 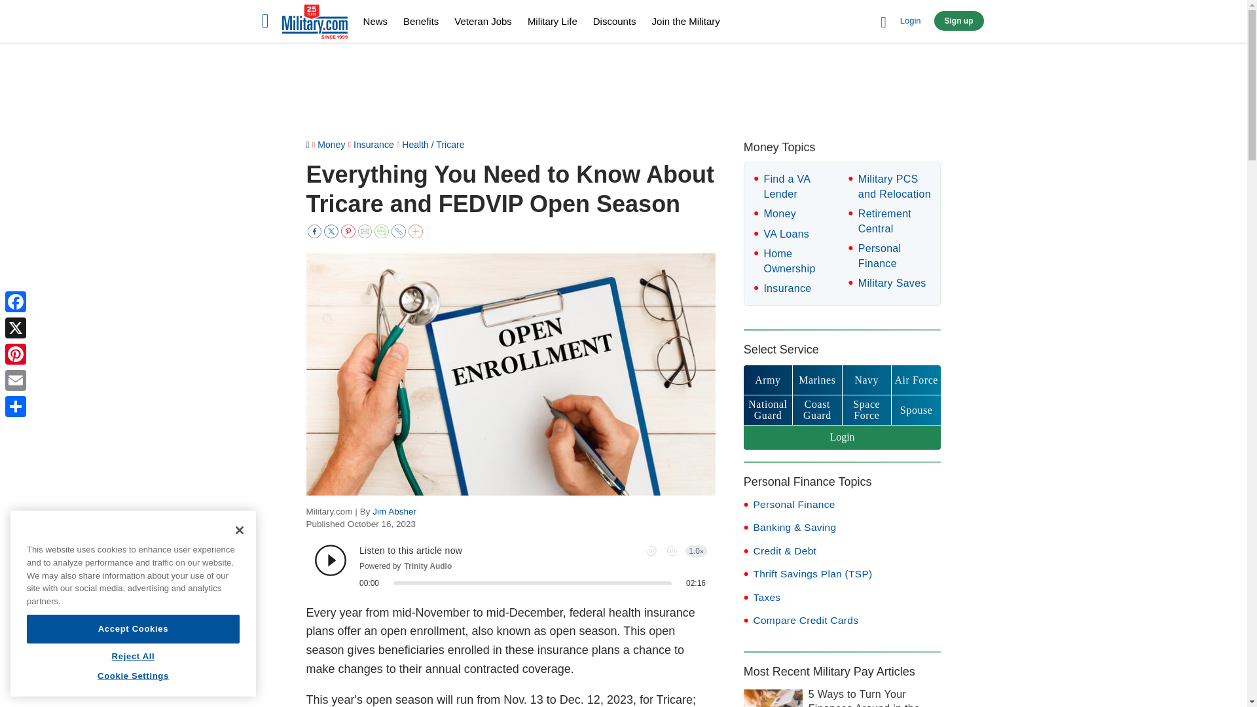 I want to click on Air Force login link, so click(x=915, y=380).